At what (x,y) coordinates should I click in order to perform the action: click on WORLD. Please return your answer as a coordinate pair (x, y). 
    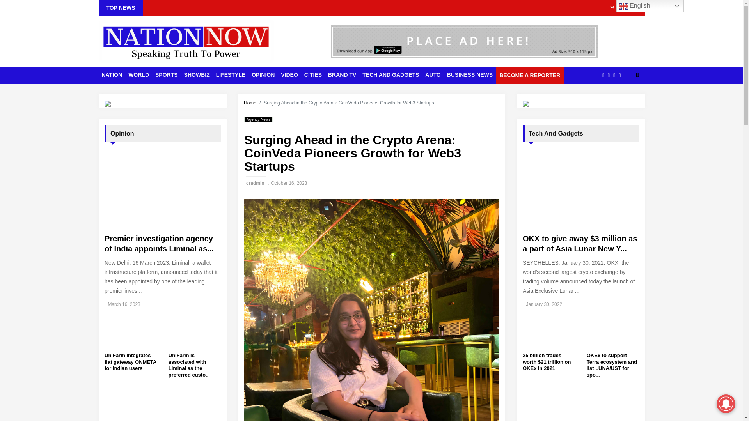
    Looking at the image, I should click on (138, 75).